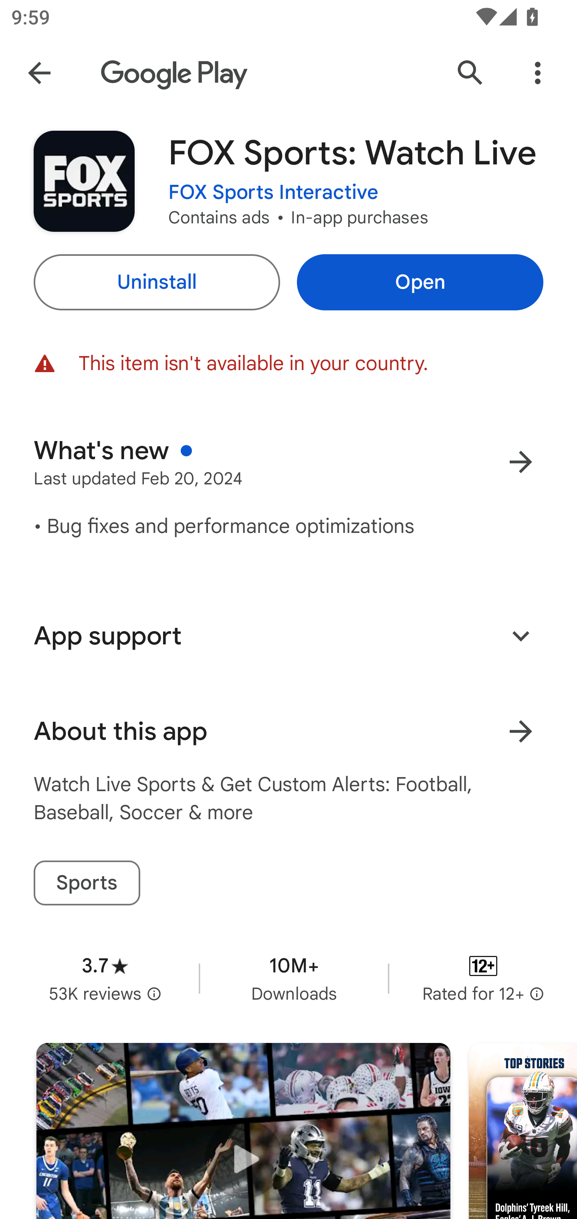 This screenshot has width=577, height=1219. What do you see at coordinates (483, 978) in the screenshot?
I see `Content rating Rated for 12+` at bounding box center [483, 978].